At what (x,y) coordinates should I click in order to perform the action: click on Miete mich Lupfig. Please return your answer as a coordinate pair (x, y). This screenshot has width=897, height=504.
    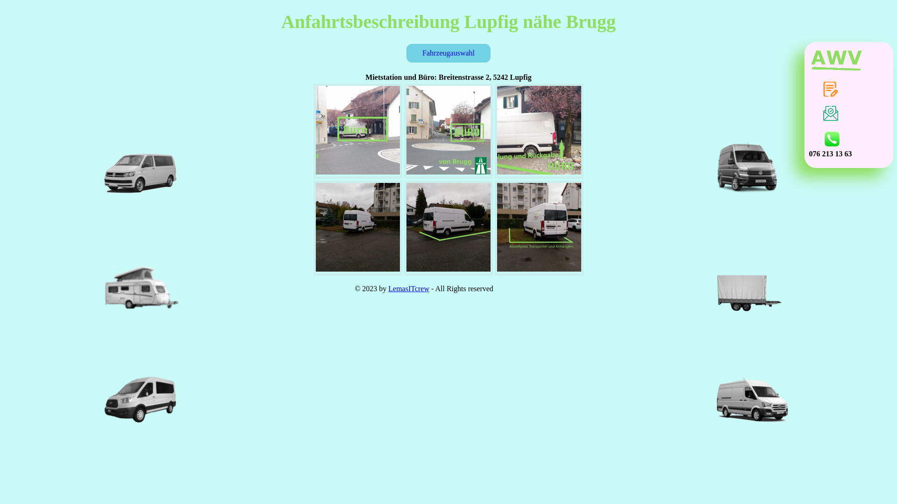
    Looking at the image, I should click on (448, 172).